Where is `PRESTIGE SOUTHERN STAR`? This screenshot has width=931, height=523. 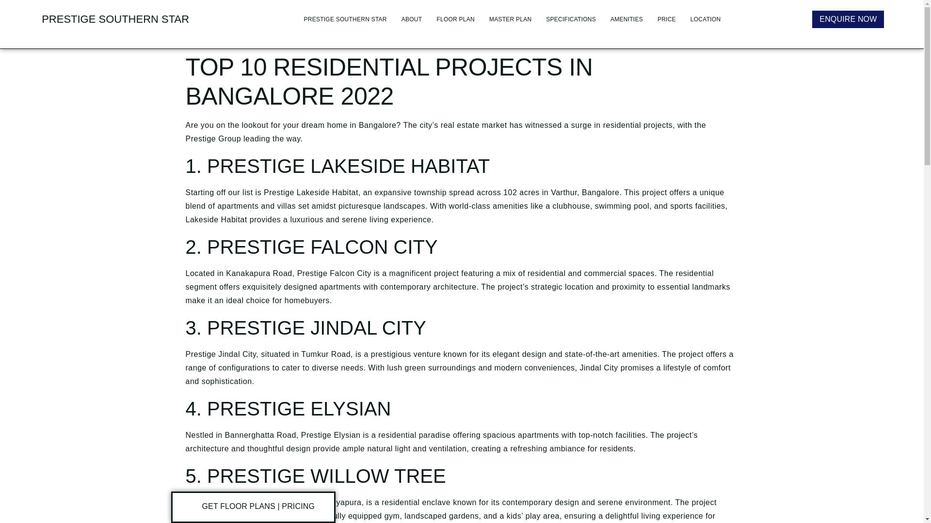
PRESTIGE SOUTHERN STAR is located at coordinates (115, 19).